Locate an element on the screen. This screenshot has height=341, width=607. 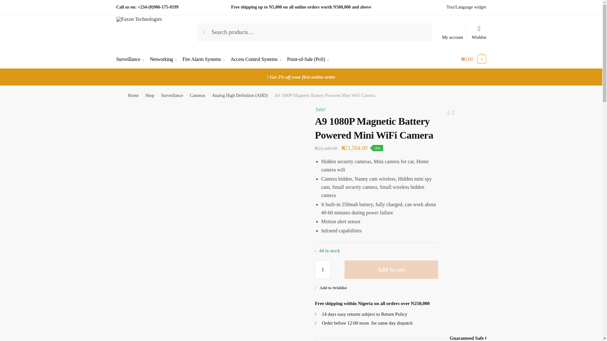
Surveillance is located at coordinates (132, 59).